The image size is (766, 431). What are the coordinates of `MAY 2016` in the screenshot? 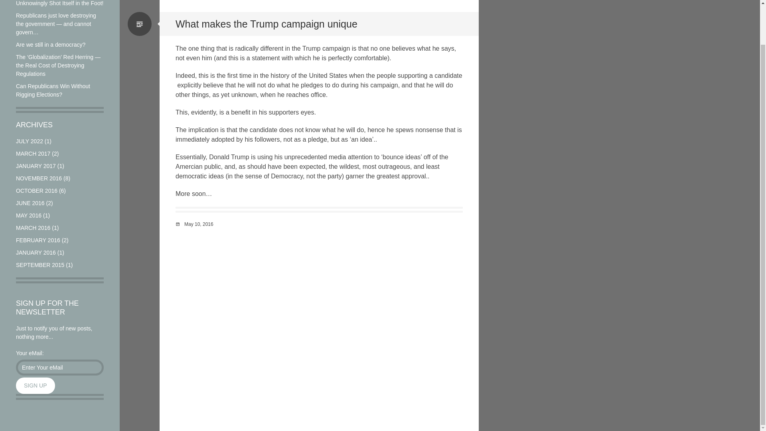 It's located at (29, 215).